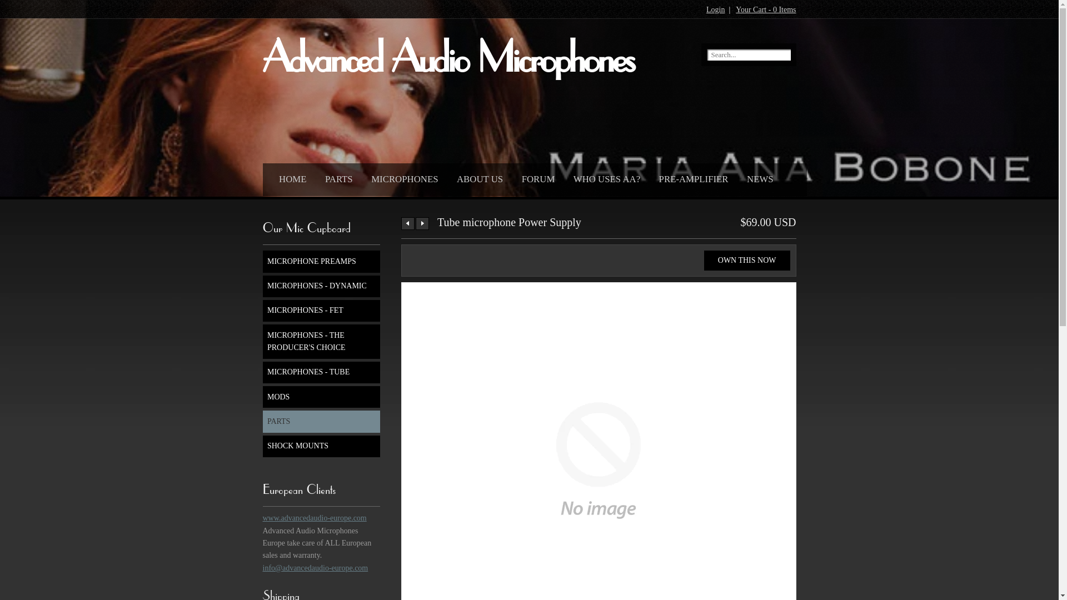 The width and height of the screenshot is (1067, 600). Describe the element at coordinates (477, 178) in the screenshot. I see `ABOUT US` at that location.